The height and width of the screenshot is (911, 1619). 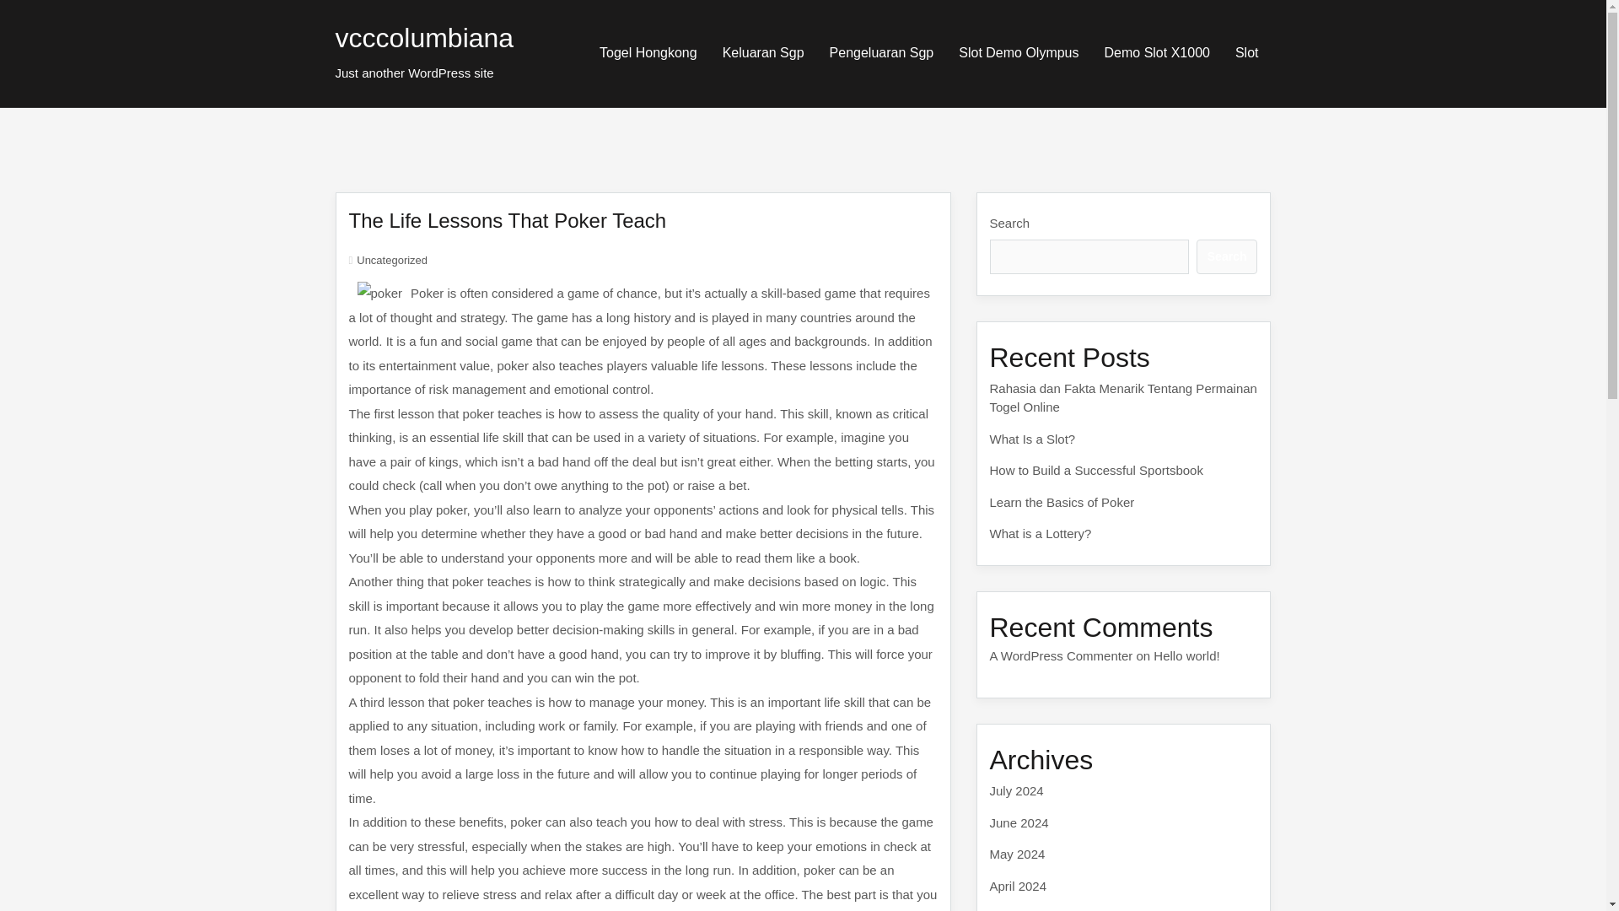 I want to click on slot, so click(x=1246, y=52).